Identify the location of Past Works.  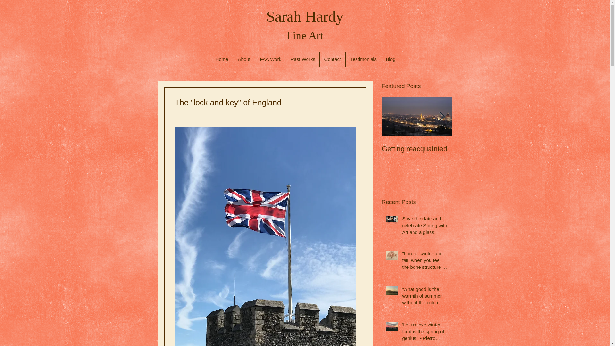
(302, 59).